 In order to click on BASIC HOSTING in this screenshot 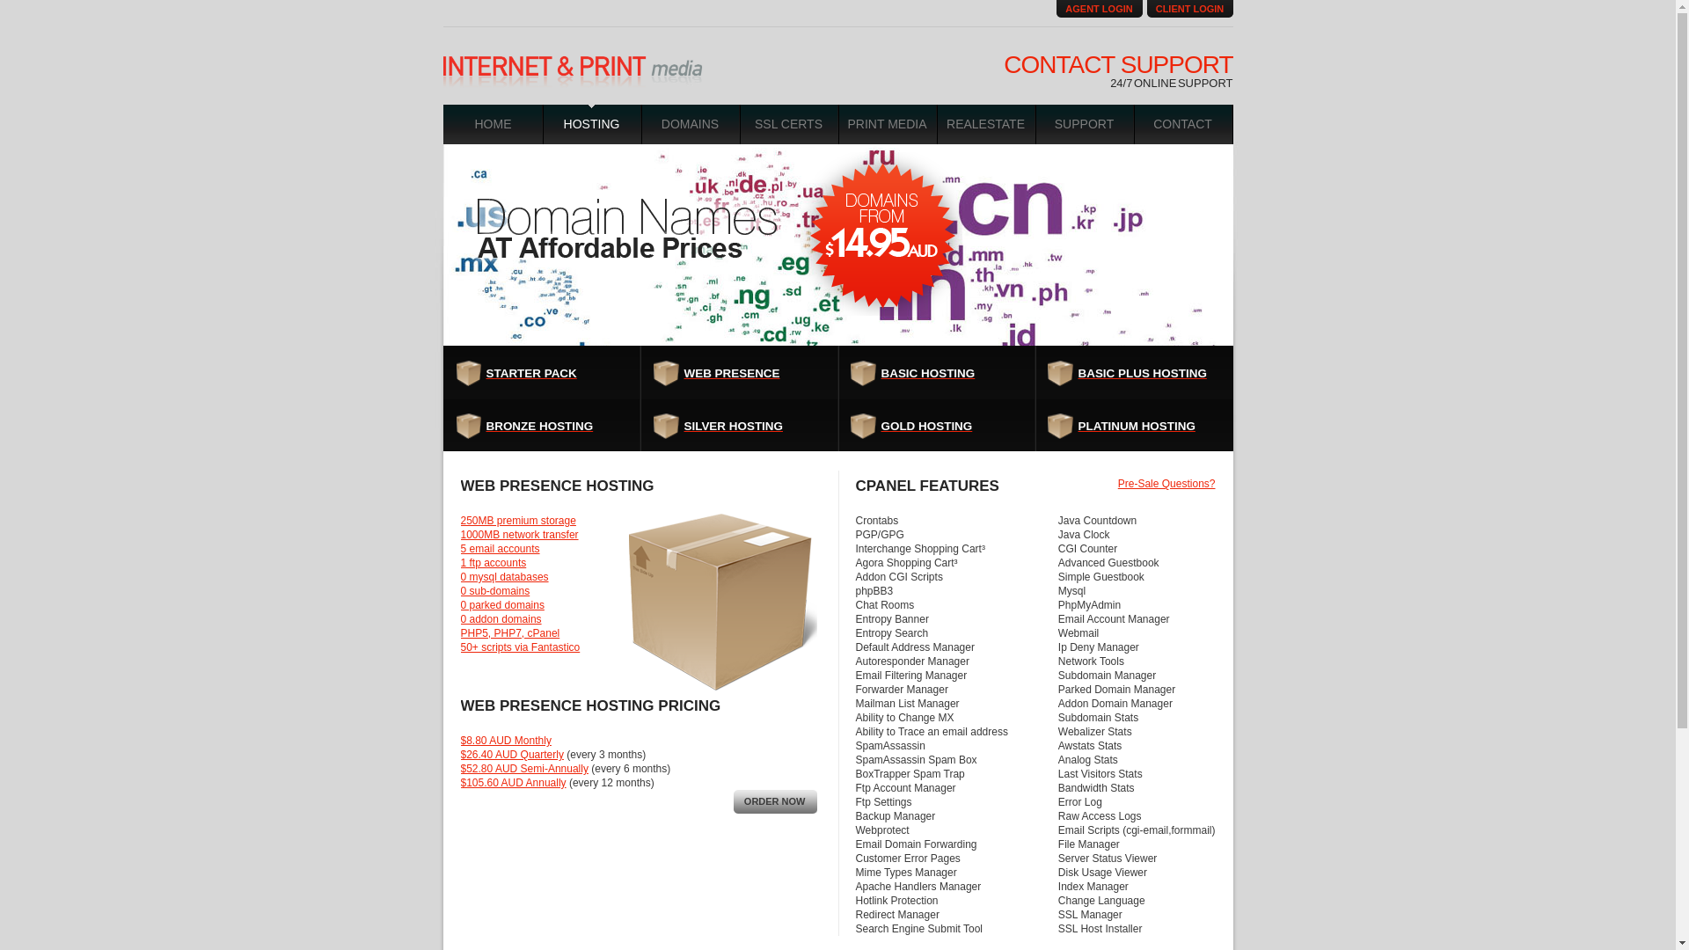, I will do `click(931, 374)`.